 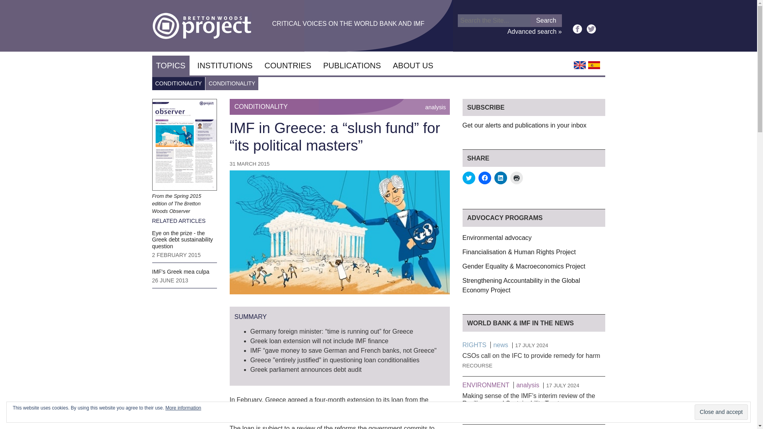 What do you see at coordinates (577, 29) in the screenshot?
I see `Facebook` at bounding box center [577, 29].